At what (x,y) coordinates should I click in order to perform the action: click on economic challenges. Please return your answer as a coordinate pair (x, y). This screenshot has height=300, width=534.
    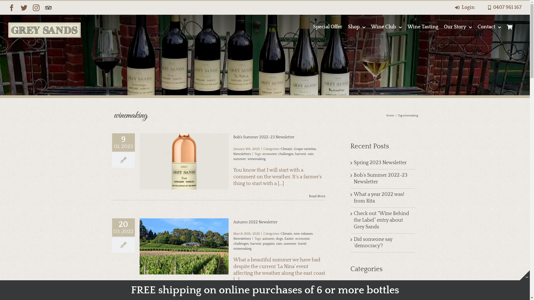
    Looking at the image, I should click on (271, 241).